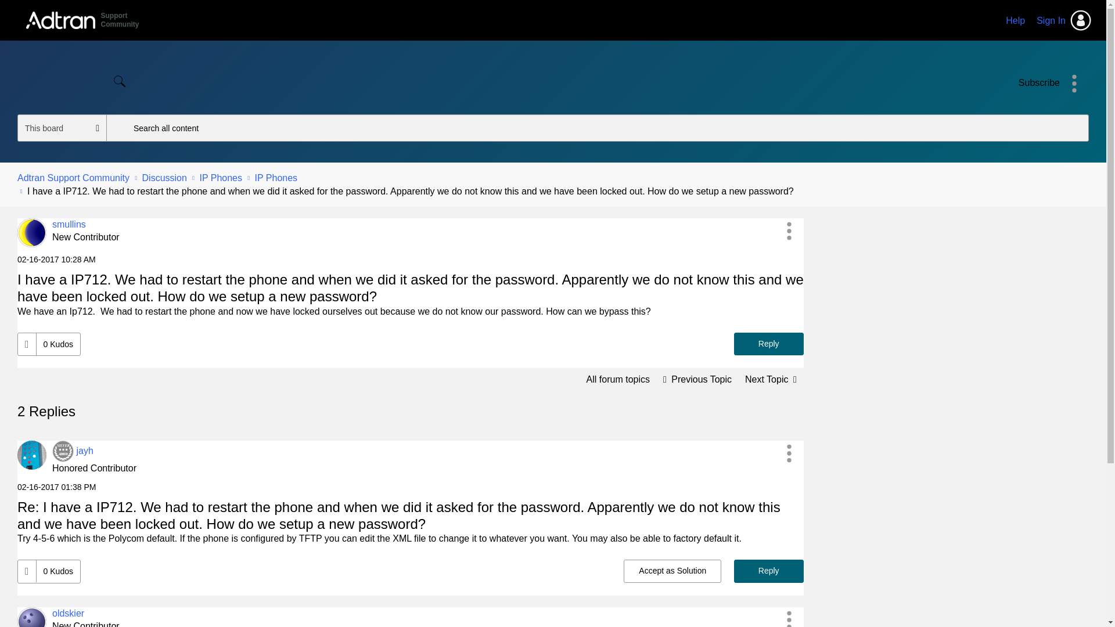  Describe the element at coordinates (411, 259) in the screenshot. I see `Posted on` at that location.